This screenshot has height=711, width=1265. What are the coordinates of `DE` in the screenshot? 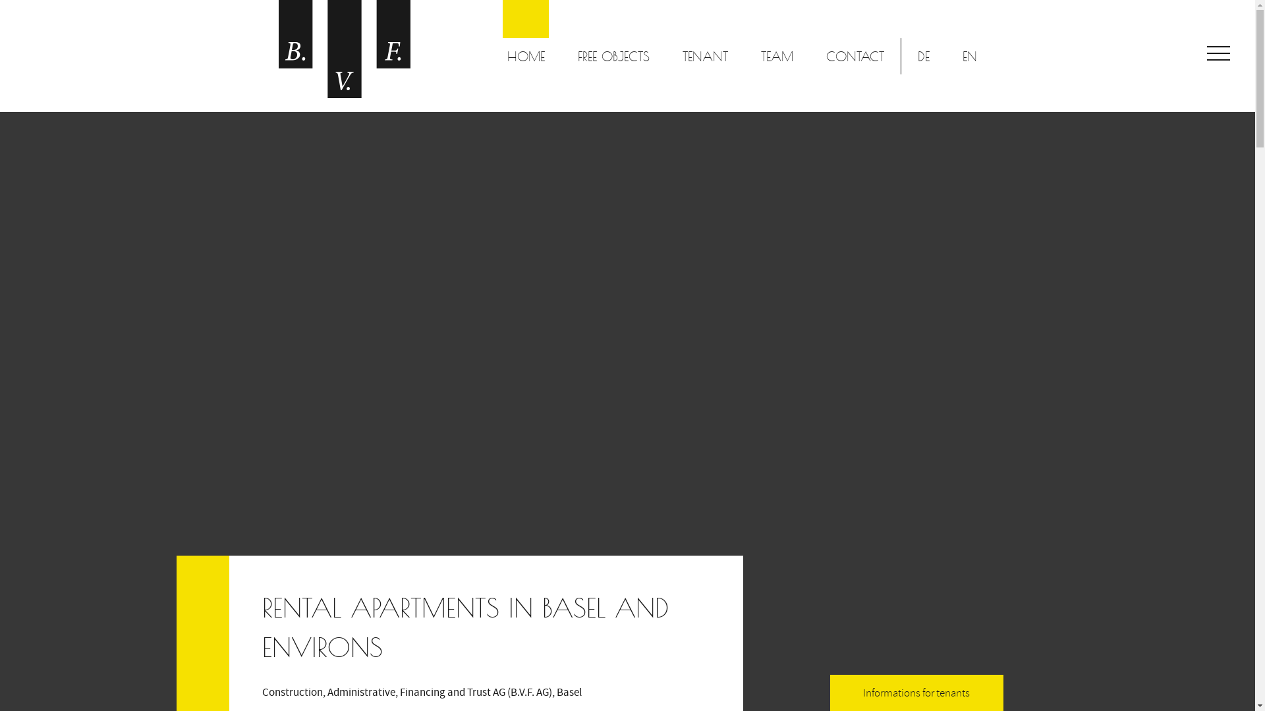 It's located at (924, 57).